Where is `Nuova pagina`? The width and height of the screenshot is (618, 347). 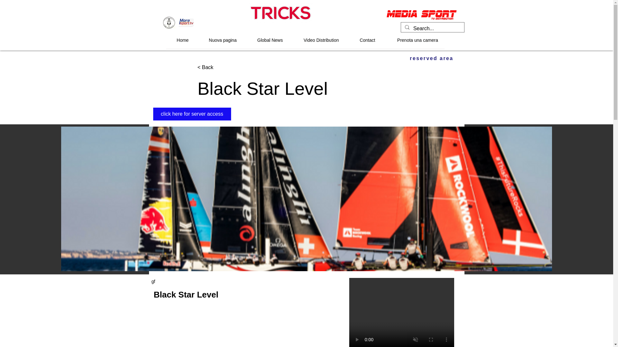 Nuova pagina is located at coordinates (223, 40).